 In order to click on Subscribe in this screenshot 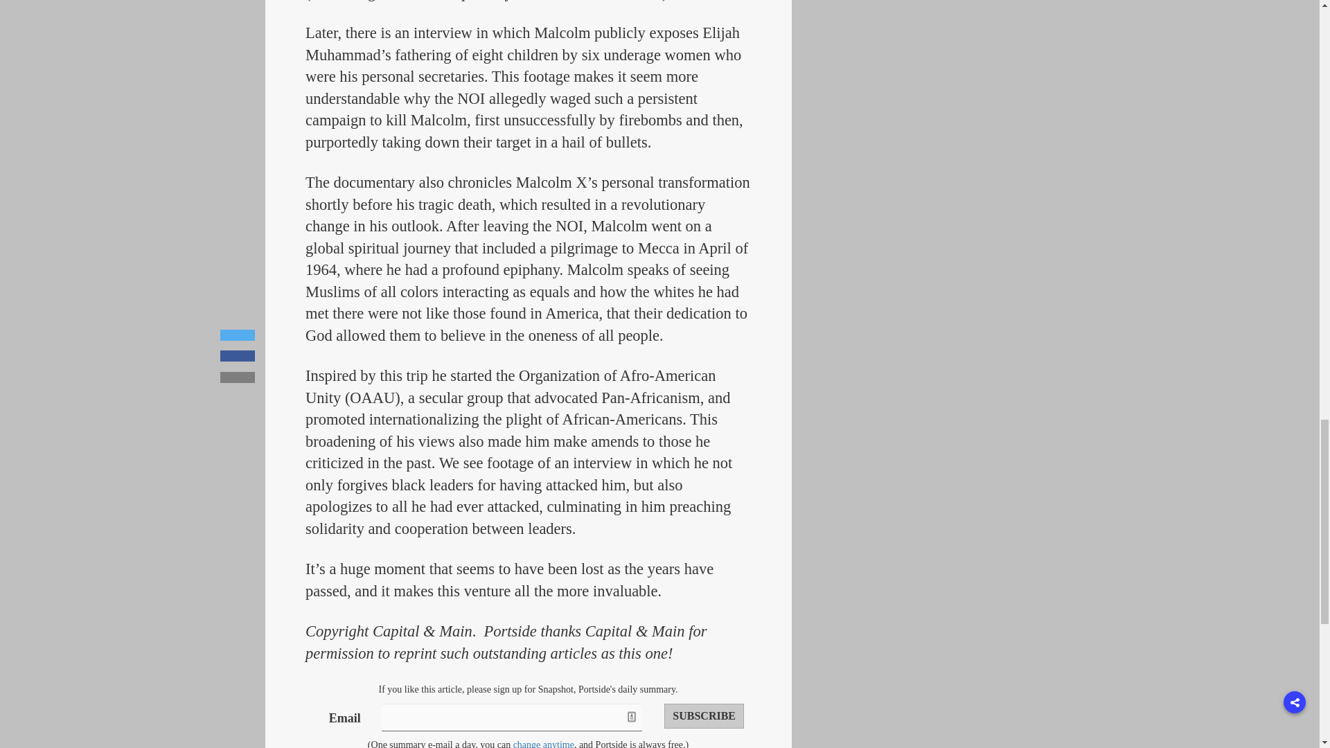, I will do `click(704, 716)`.